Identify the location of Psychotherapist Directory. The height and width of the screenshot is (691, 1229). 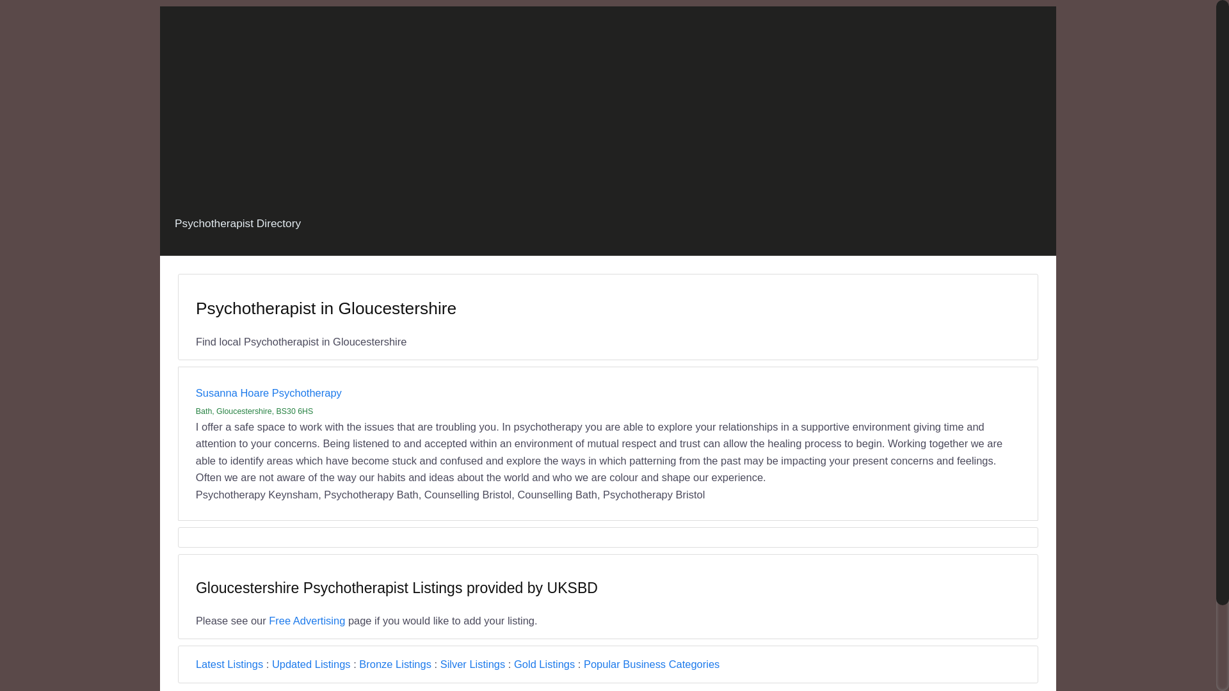
(237, 223).